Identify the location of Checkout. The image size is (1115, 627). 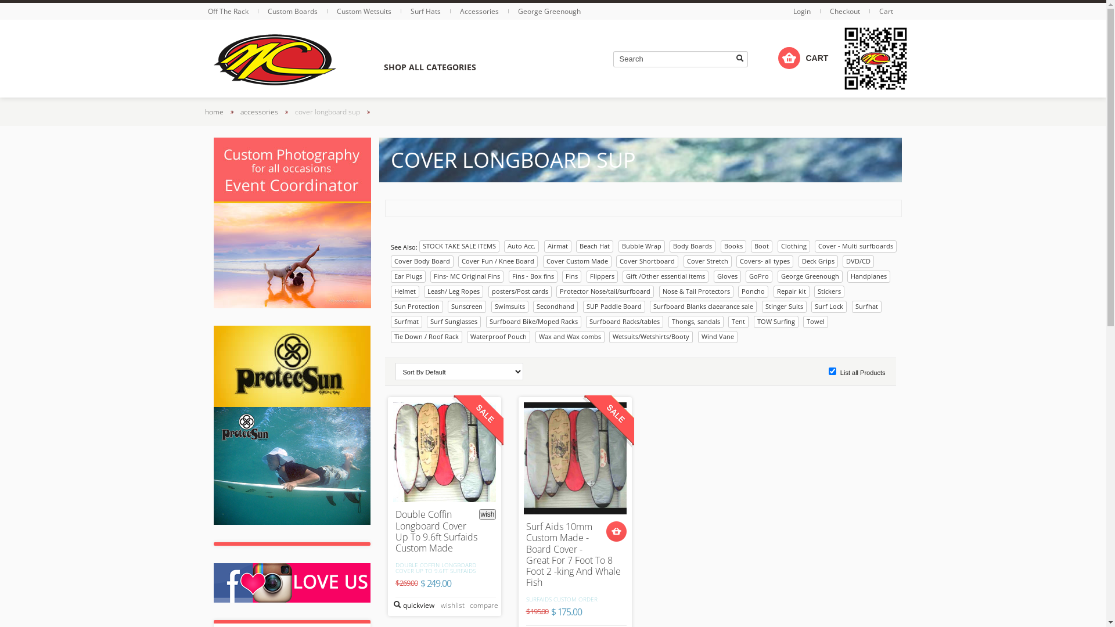
(844, 12).